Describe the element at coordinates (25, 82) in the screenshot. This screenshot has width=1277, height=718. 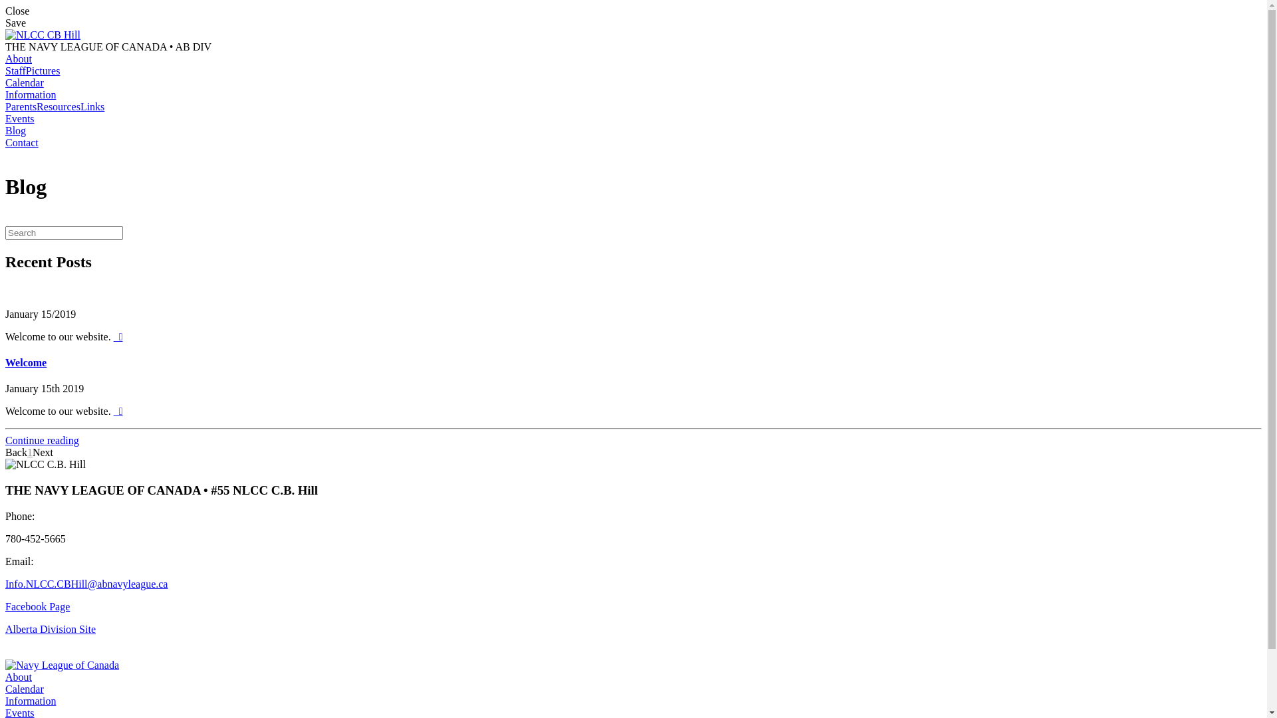
I see `Calendar` at that location.